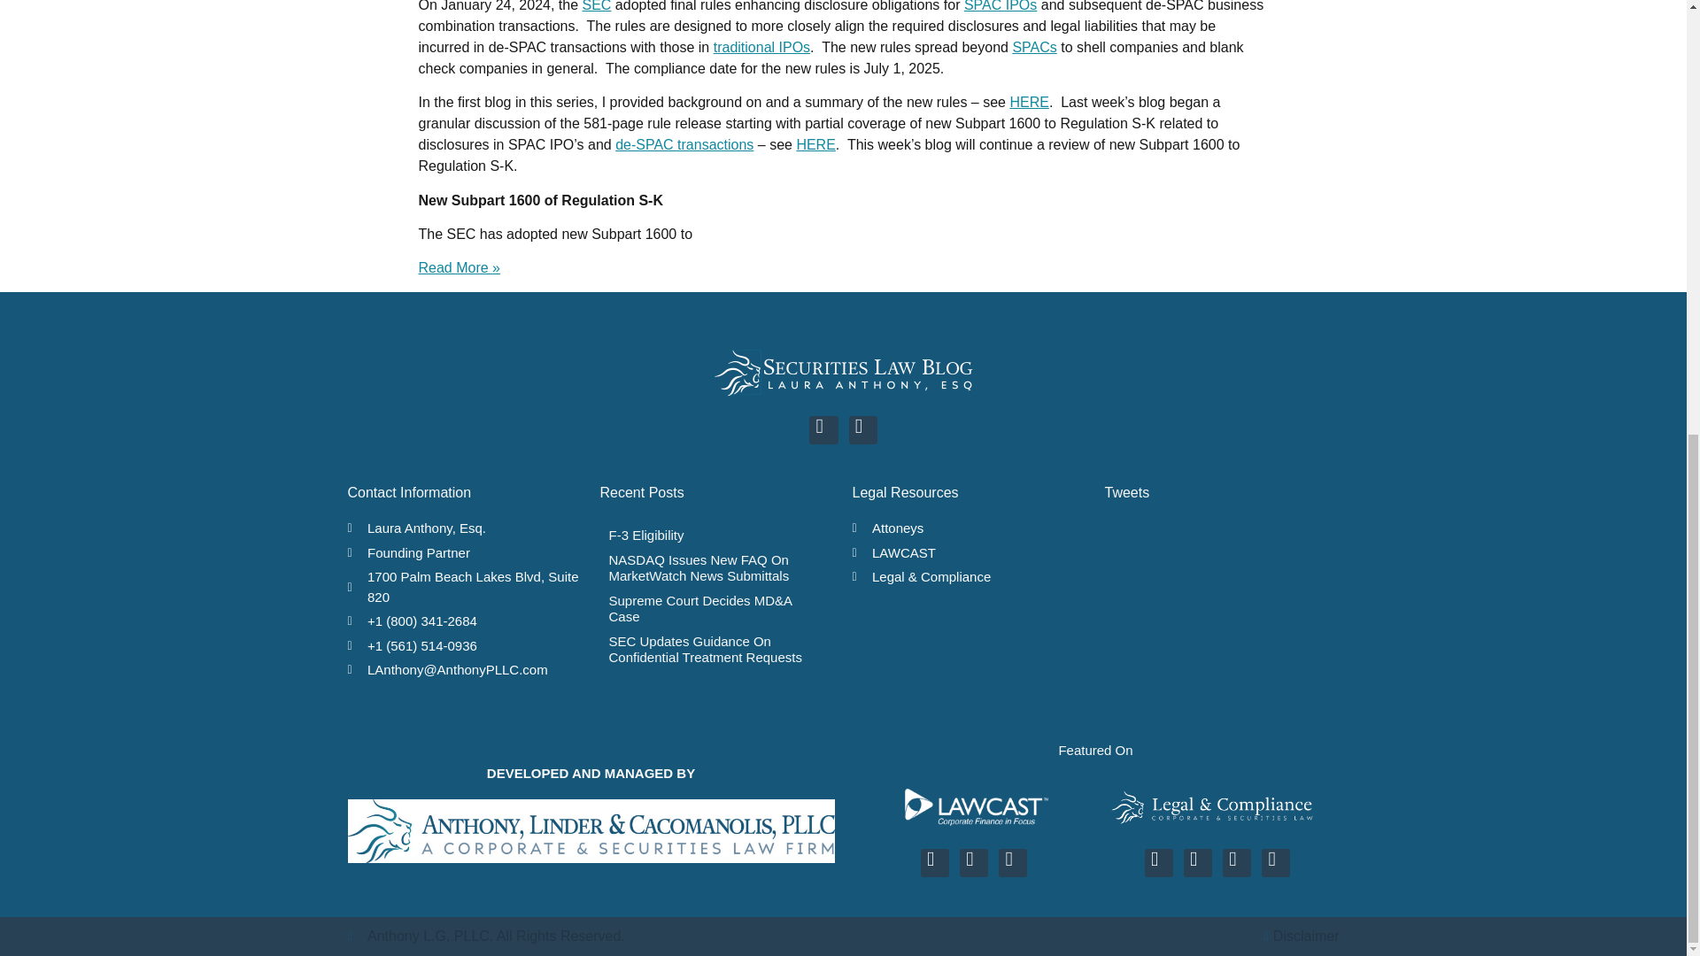  Describe the element at coordinates (815, 144) in the screenshot. I see `HERE` at that location.